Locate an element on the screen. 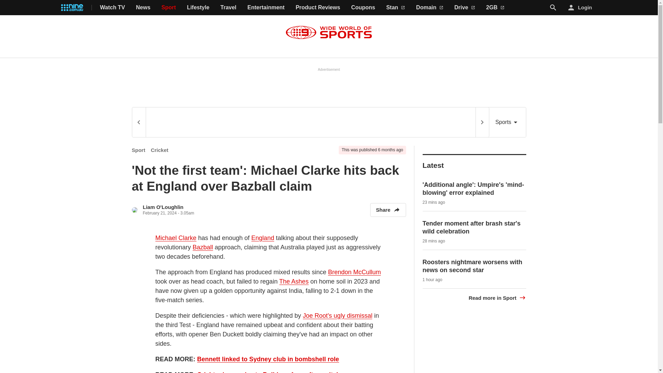  Stan is located at coordinates (395, 8).